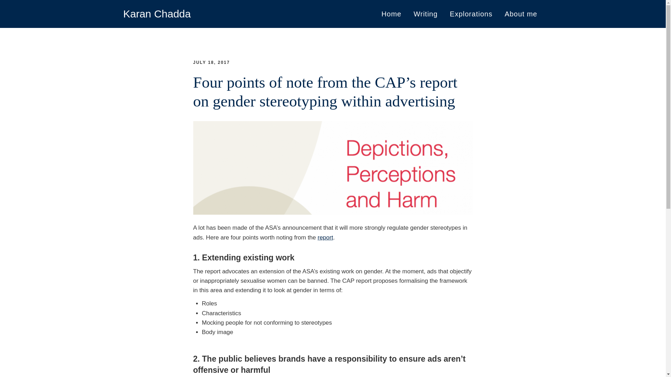  What do you see at coordinates (391, 14) in the screenshot?
I see `Home` at bounding box center [391, 14].